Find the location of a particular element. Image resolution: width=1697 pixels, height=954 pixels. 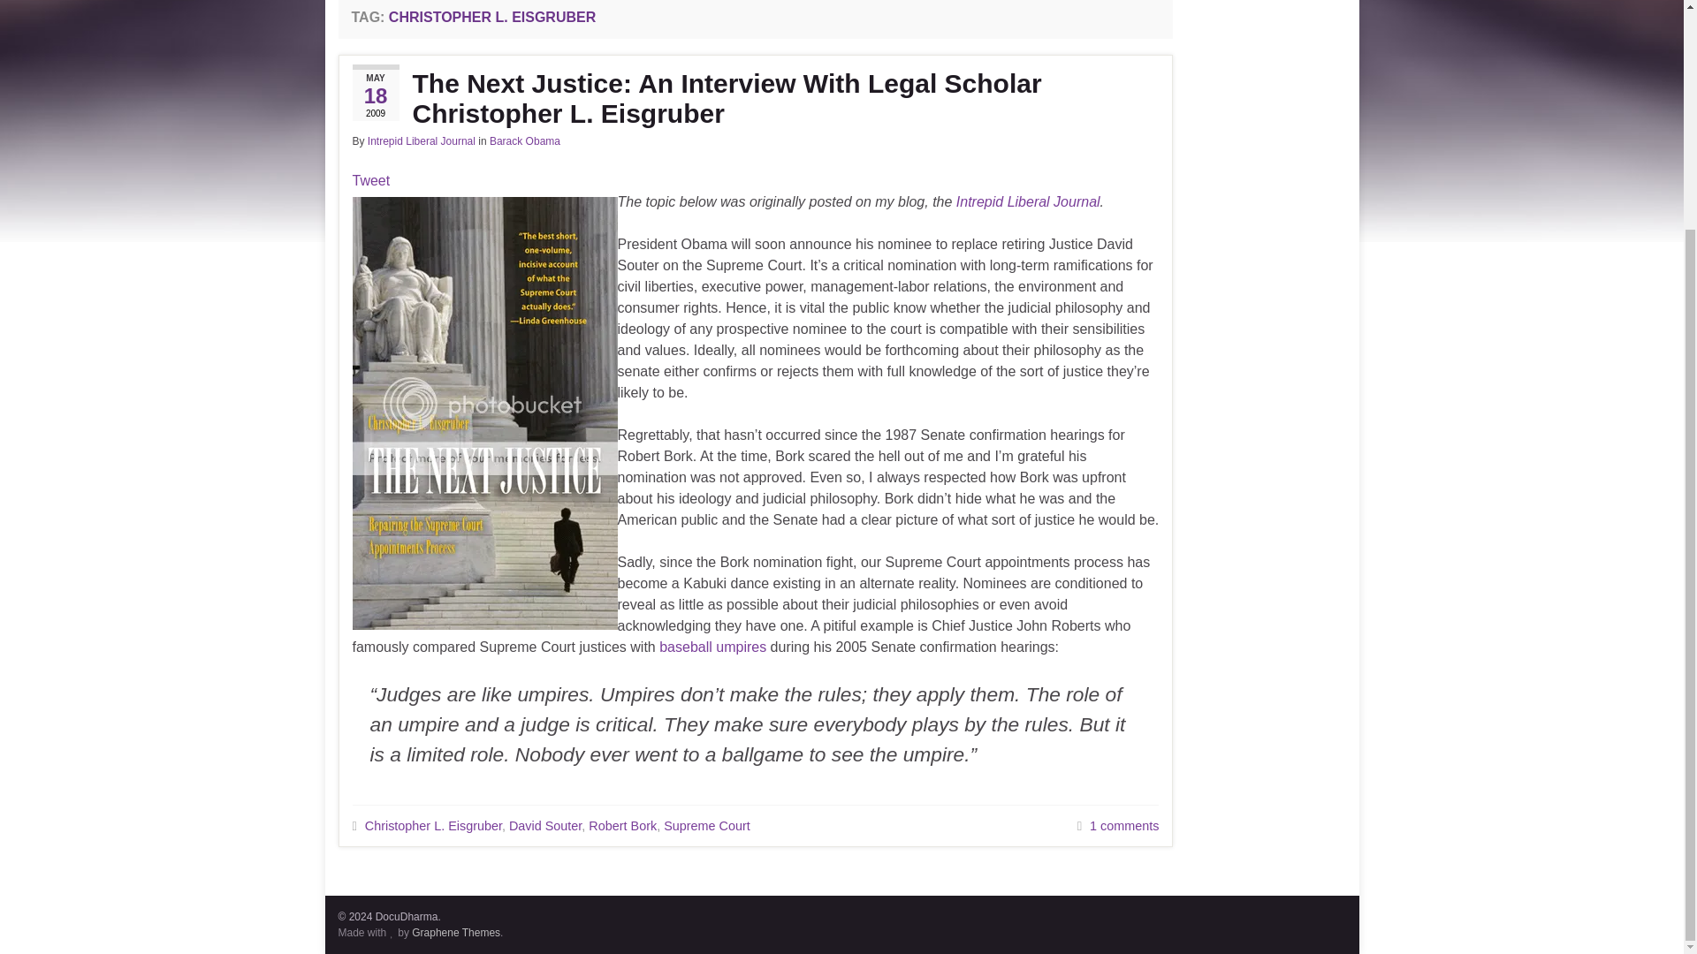

Intrepid Liberal Journal is located at coordinates (1028, 201).